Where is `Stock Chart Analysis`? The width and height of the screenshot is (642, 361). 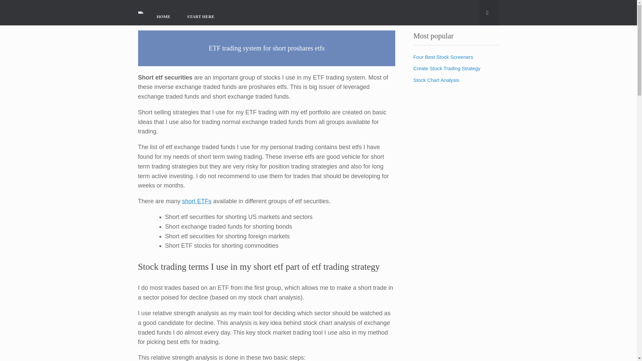 Stock Chart Analysis is located at coordinates (436, 80).